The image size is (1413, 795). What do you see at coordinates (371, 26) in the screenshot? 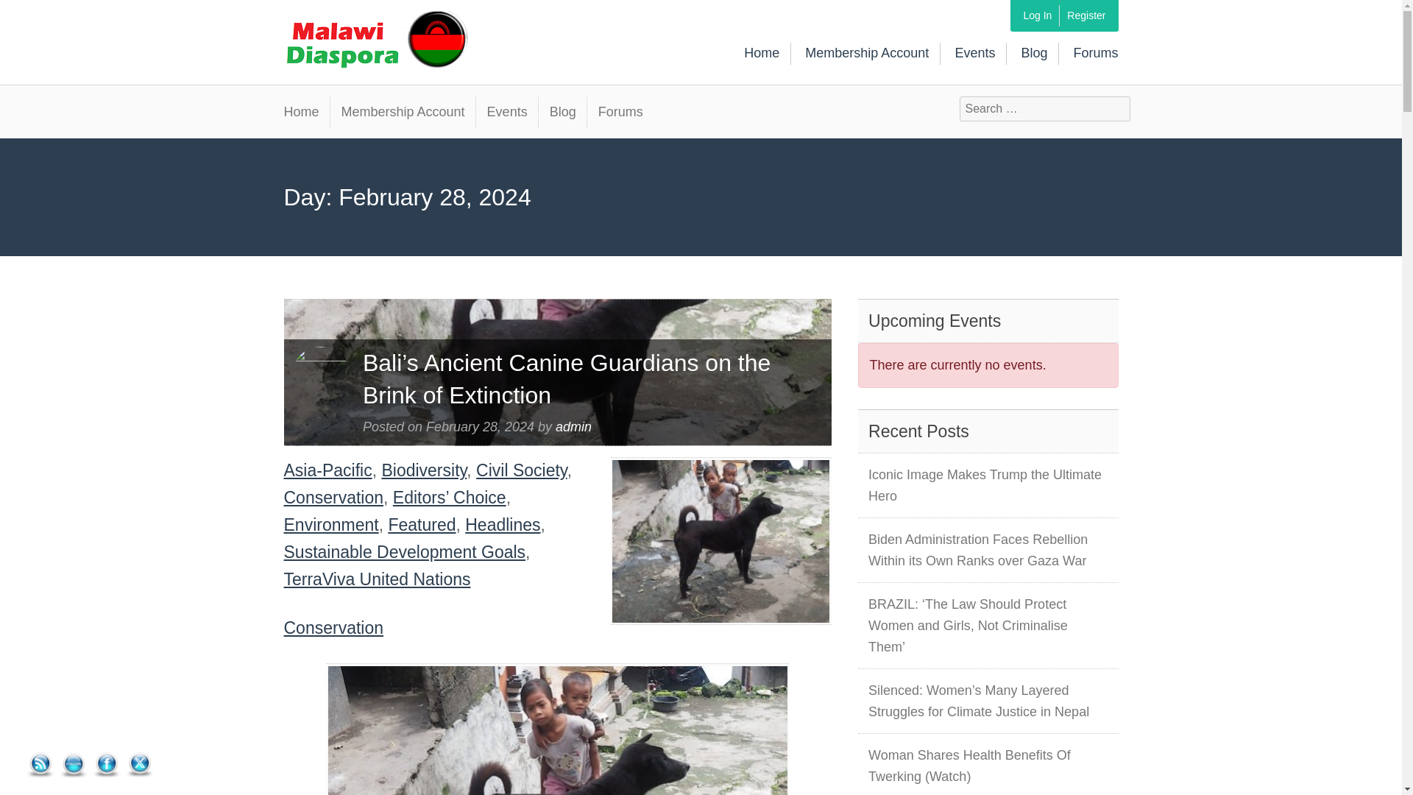
I see `Malawi Diaspora` at bounding box center [371, 26].